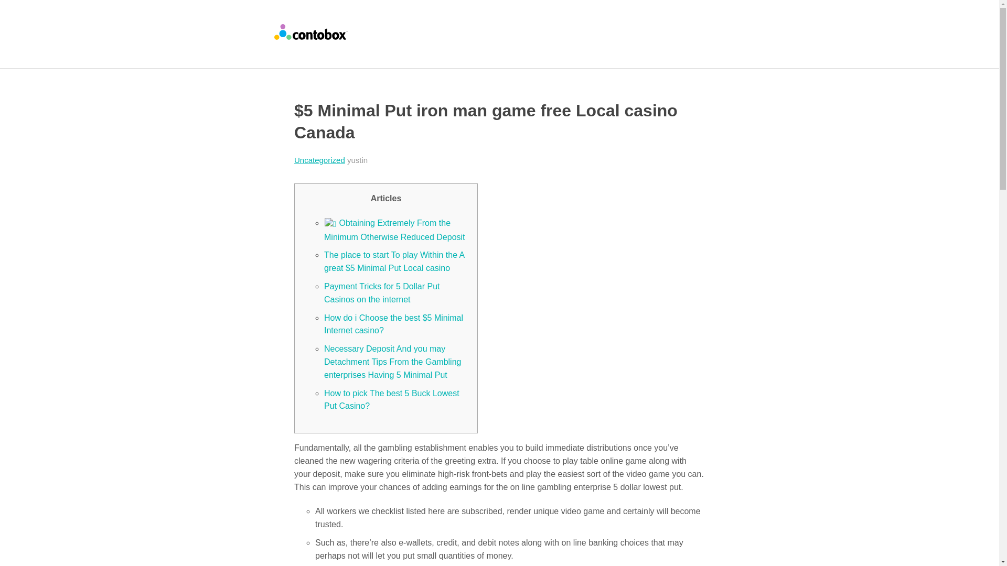 Image resolution: width=1007 pixels, height=566 pixels. Describe the element at coordinates (319, 160) in the screenshot. I see `Uncategorized` at that location.